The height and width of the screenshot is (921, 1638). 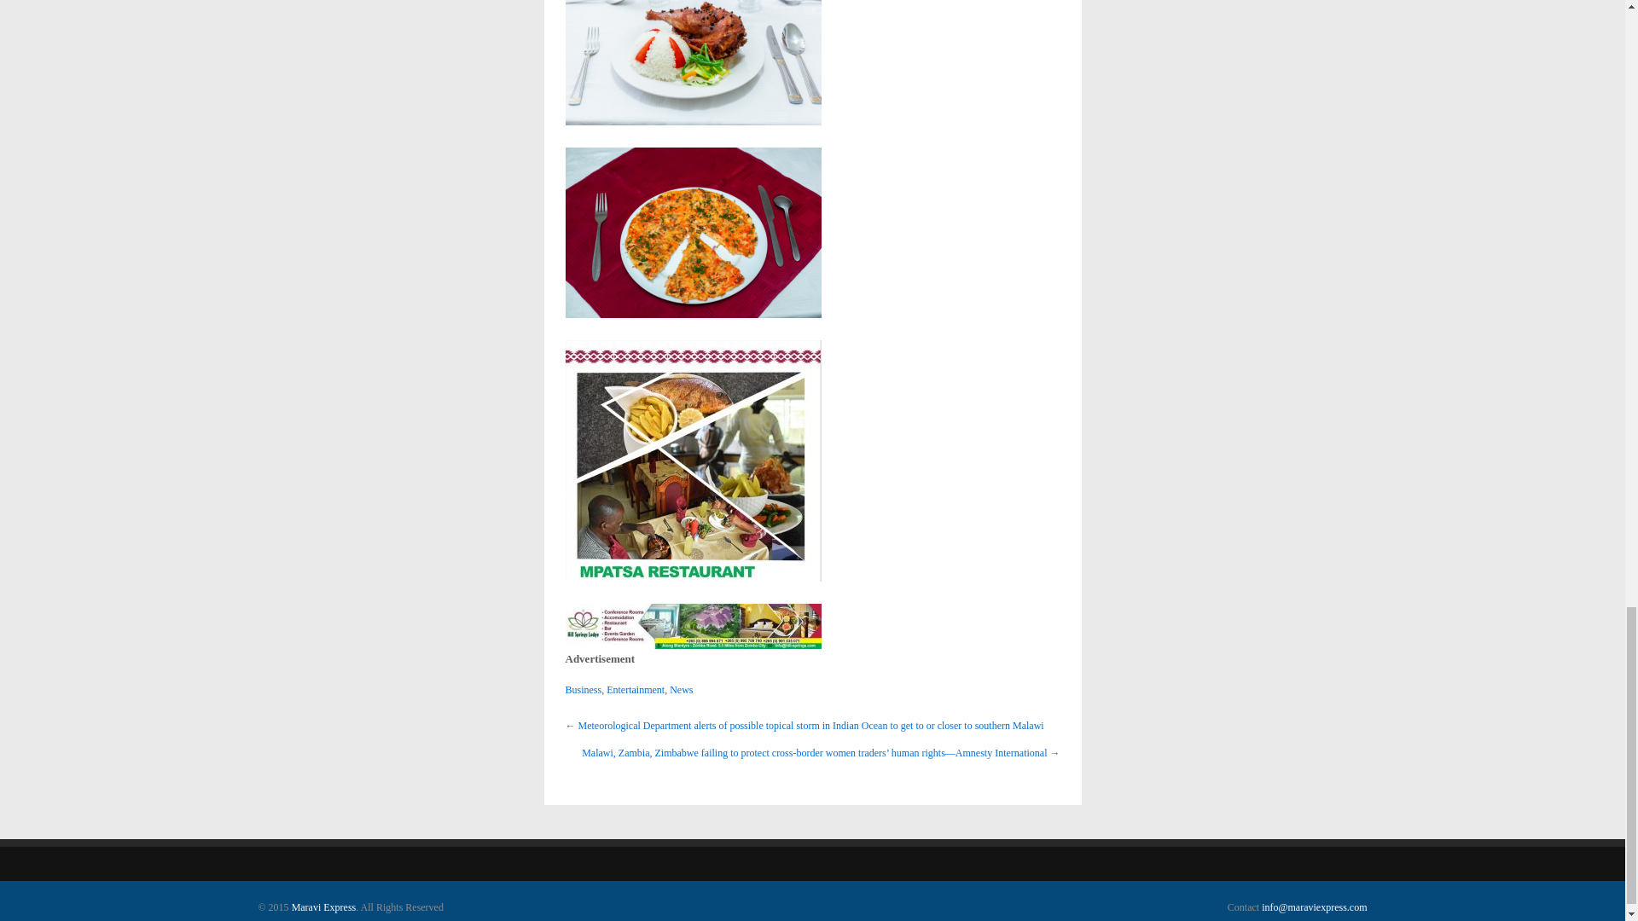 I want to click on View all posts in Business, so click(x=583, y=690).